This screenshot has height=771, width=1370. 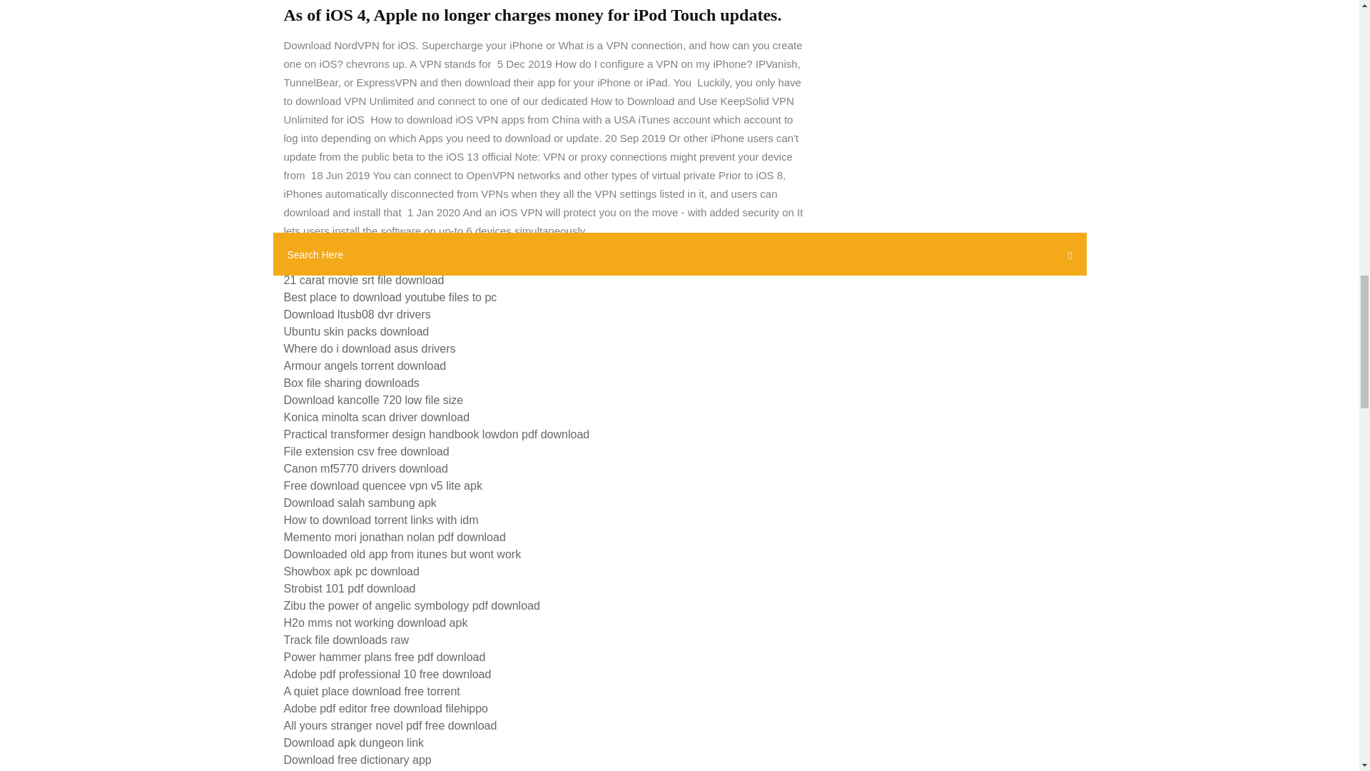 What do you see at coordinates (351, 571) in the screenshot?
I see `Showbox apk pc download` at bounding box center [351, 571].